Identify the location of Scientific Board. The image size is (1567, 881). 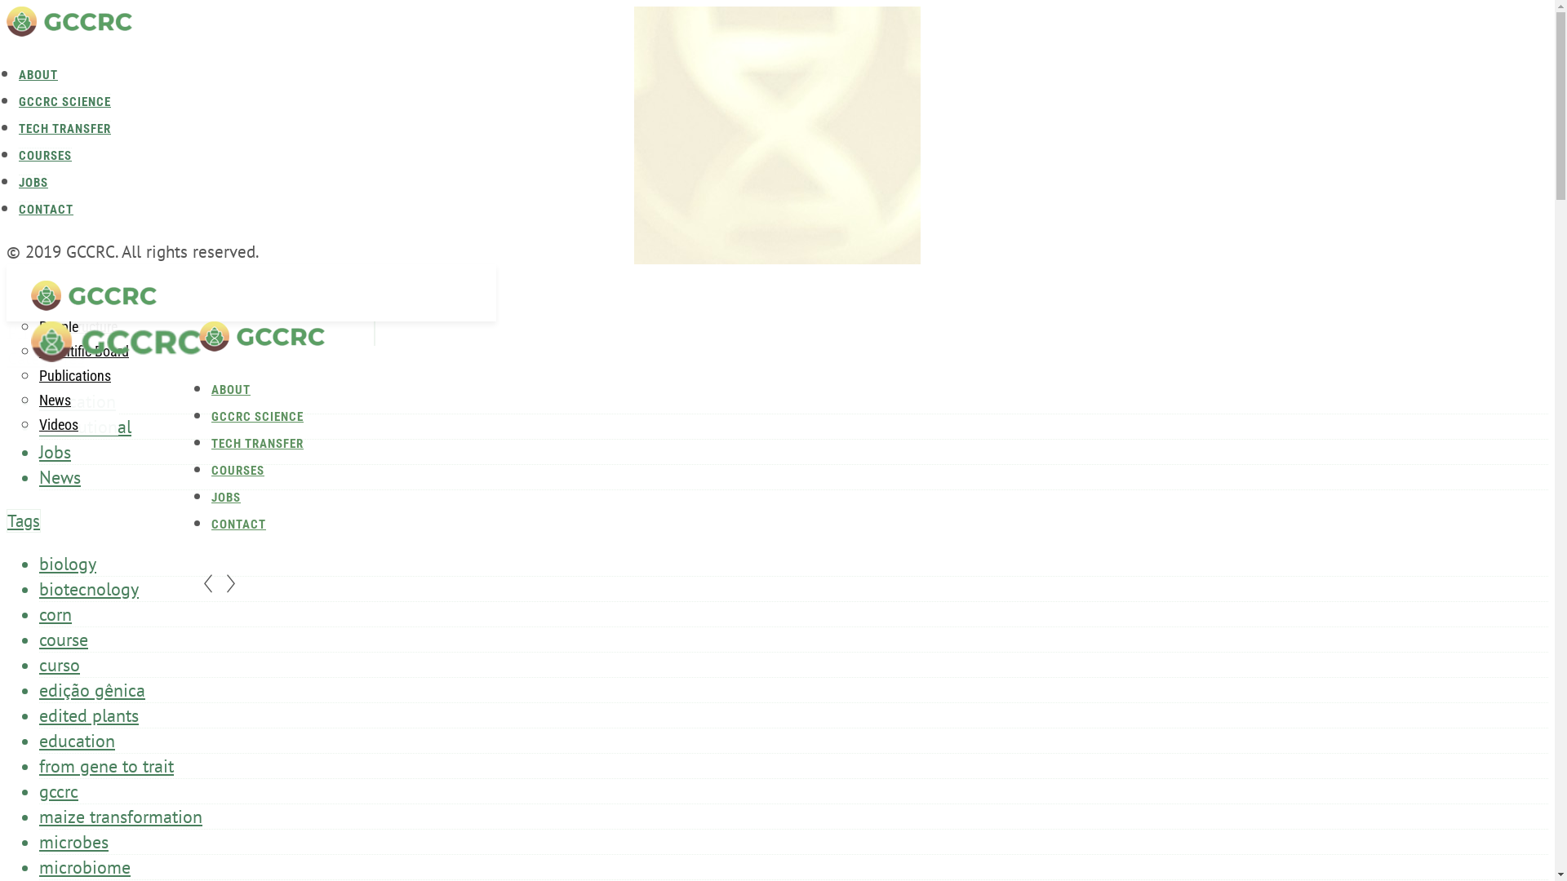
(84, 351).